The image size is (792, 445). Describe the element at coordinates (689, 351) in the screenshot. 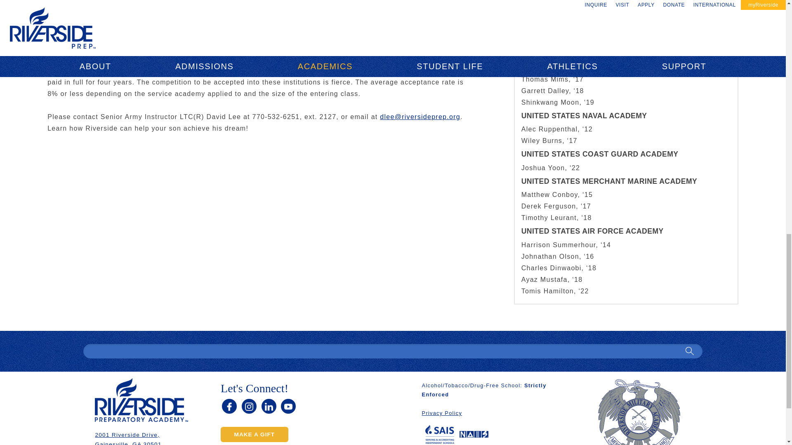

I see `Go` at that location.